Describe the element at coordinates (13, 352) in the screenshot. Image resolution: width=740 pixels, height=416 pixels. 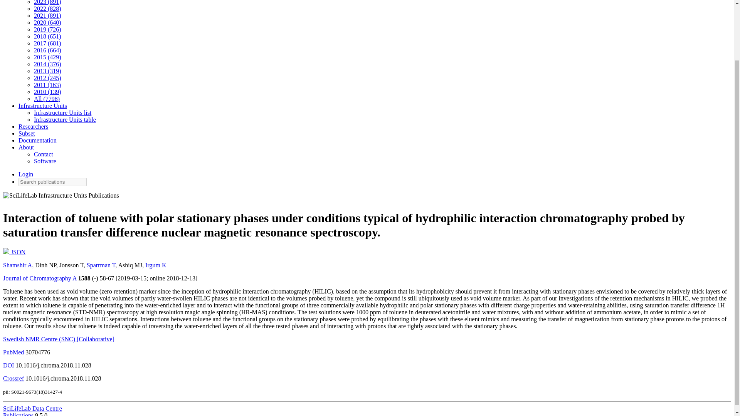
I see `PubMed` at that location.